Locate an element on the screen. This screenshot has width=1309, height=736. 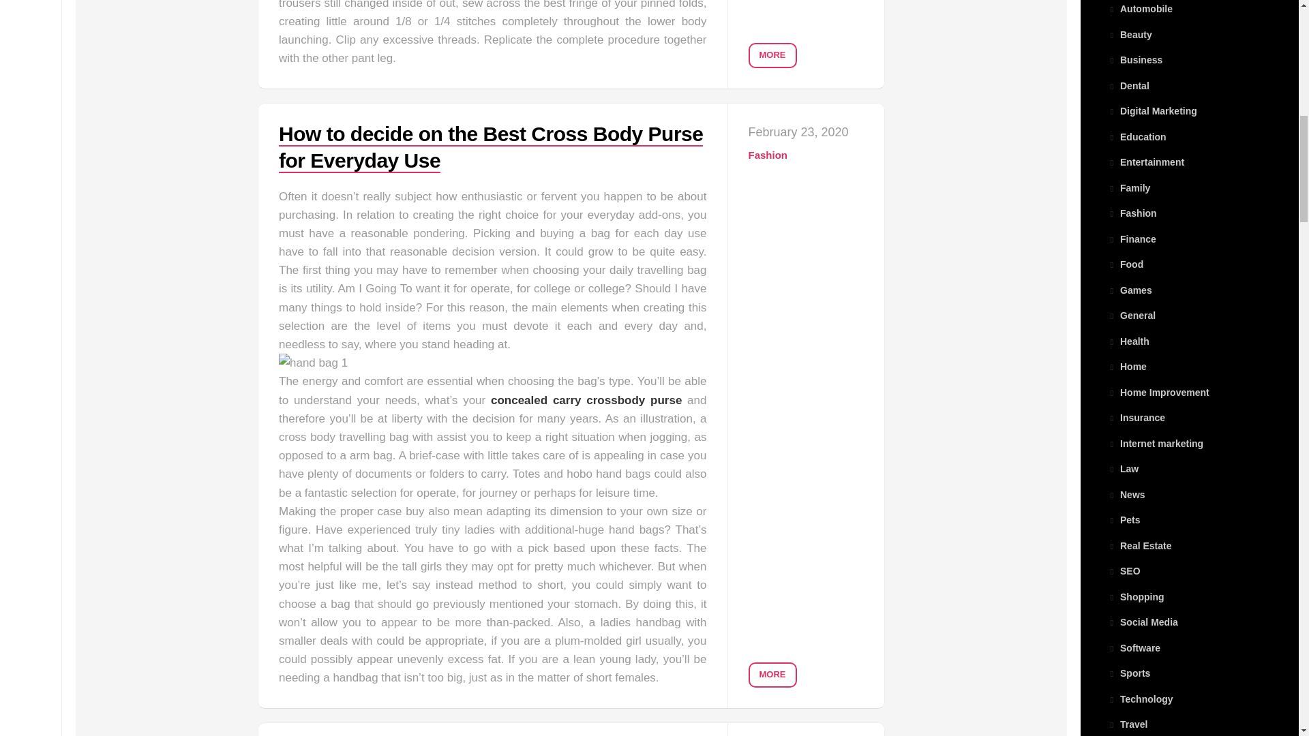
Travel is located at coordinates (1128, 724).